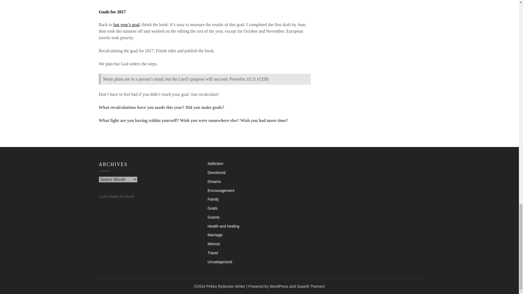  What do you see at coordinates (221, 191) in the screenshot?
I see `Encouragement` at bounding box center [221, 191].